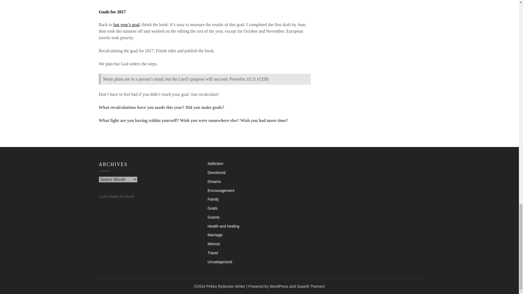  What do you see at coordinates (221, 191) in the screenshot?
I see `Encouragement` at bounding box center [221, 191].